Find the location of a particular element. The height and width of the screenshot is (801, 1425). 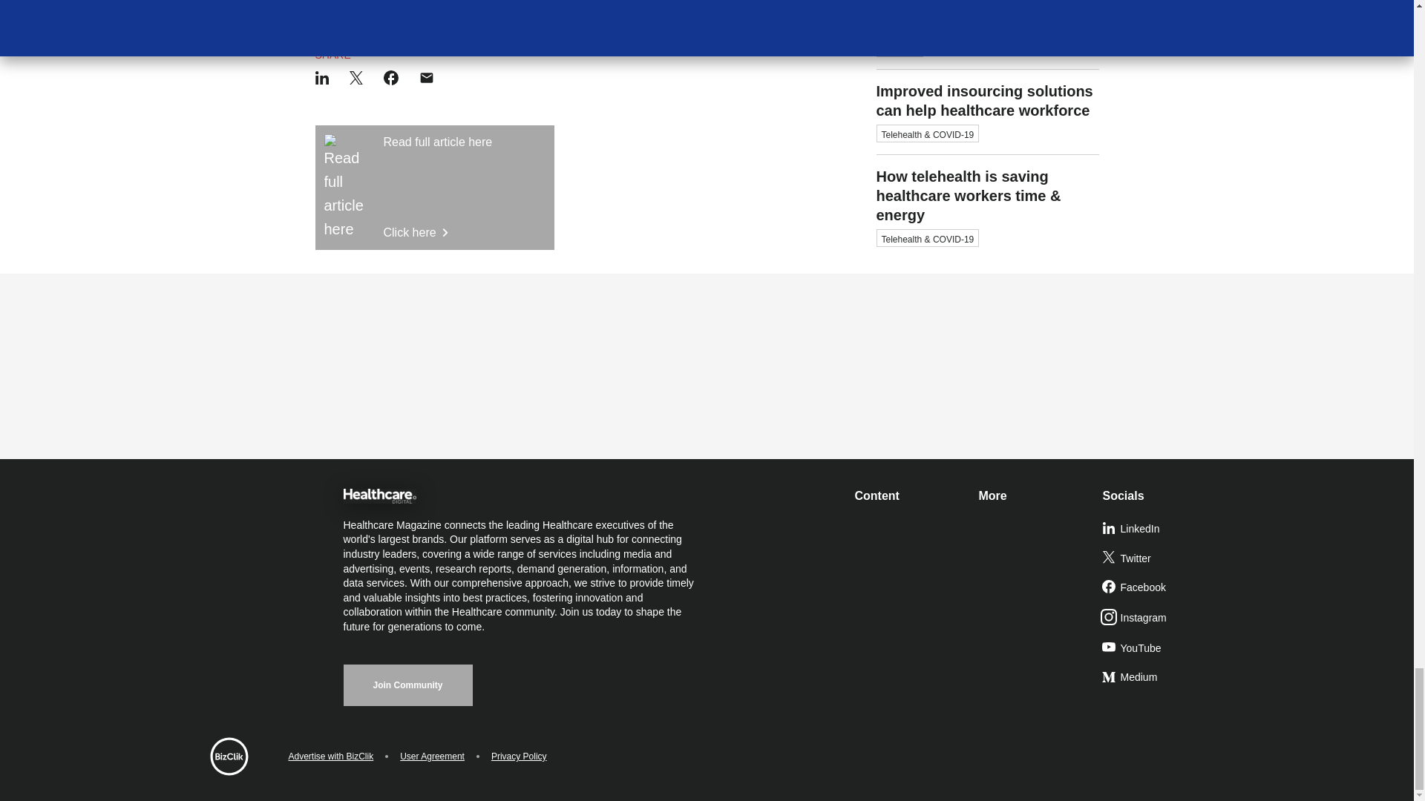

Instagram is located at coordinates (1158, 619).